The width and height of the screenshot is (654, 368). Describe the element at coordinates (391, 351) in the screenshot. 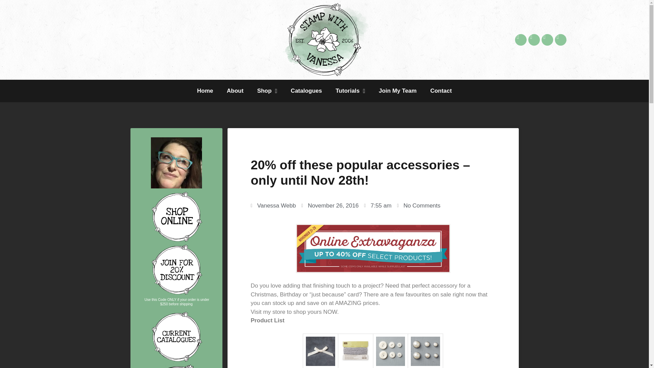

I see `Classy Designer Buttons` at that location.